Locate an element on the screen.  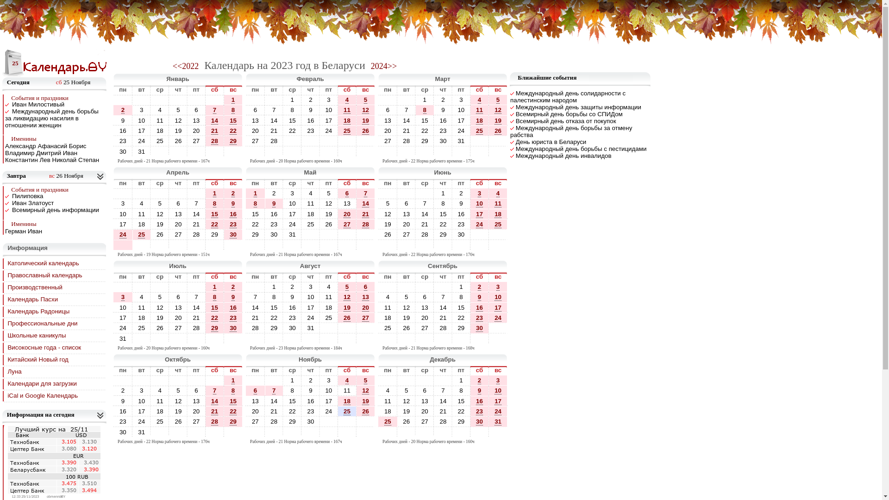
3 is located at coordinates (123, 297).